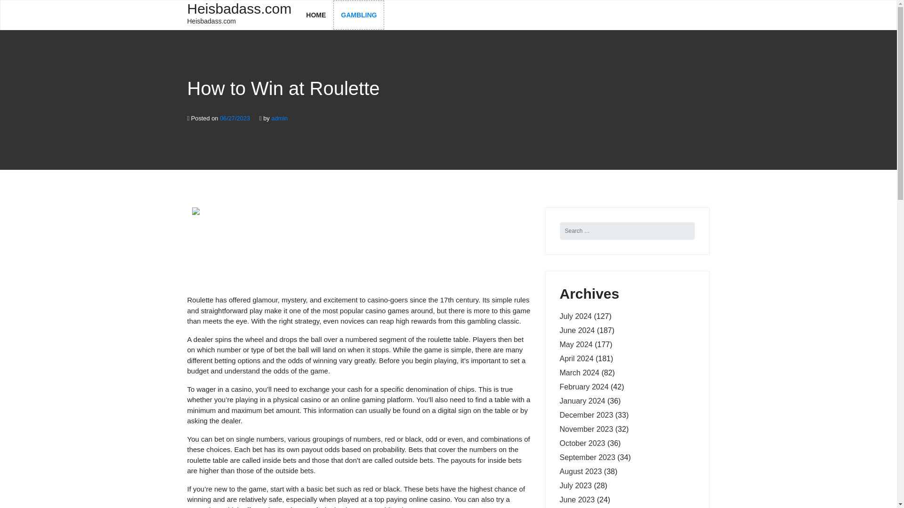 The width and height of the screenshot is (904, 508). I want to click on October 2023, so click(576, 358).